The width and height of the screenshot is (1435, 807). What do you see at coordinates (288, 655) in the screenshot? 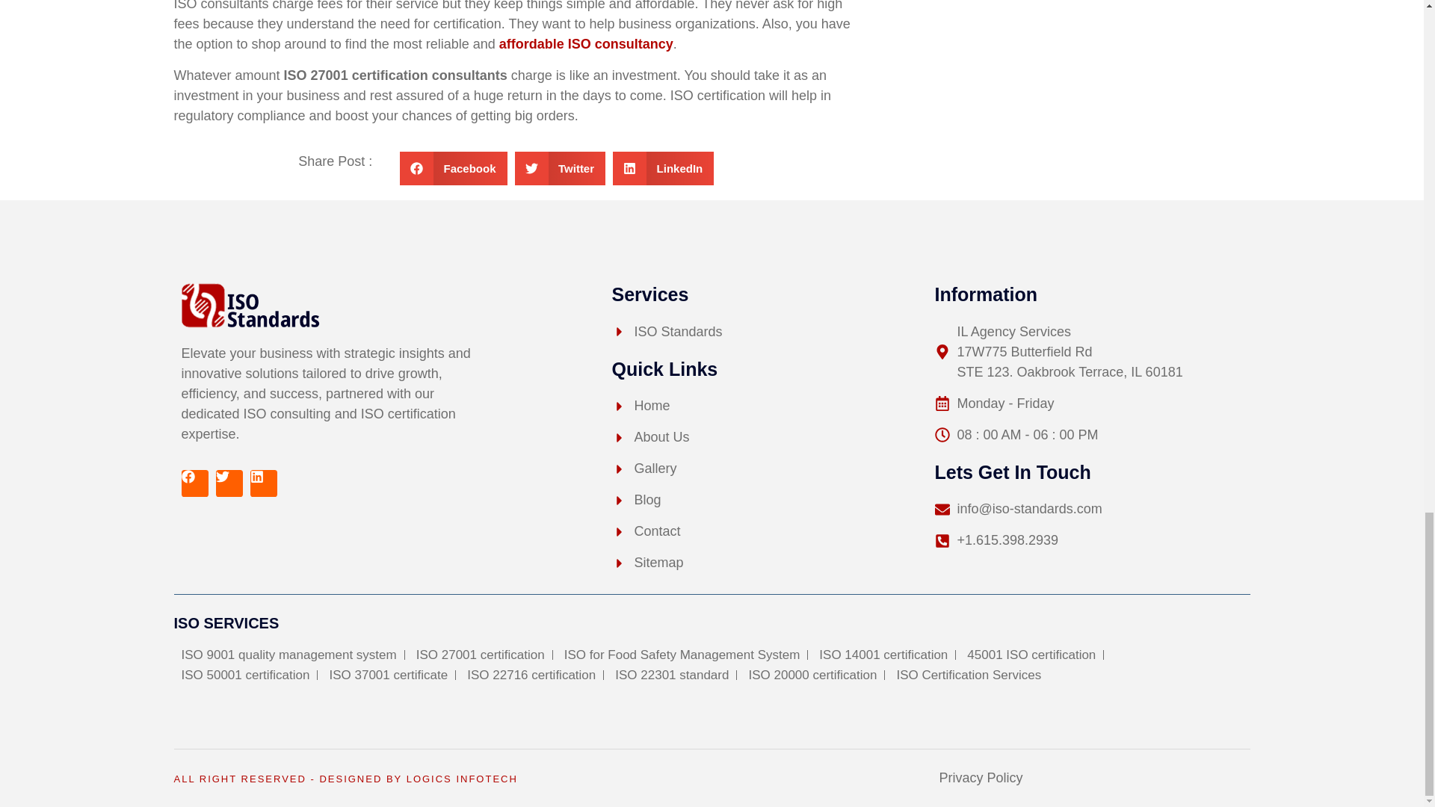
I see `ISO 9001 Quality Management System` at bounding box center [288, 655].